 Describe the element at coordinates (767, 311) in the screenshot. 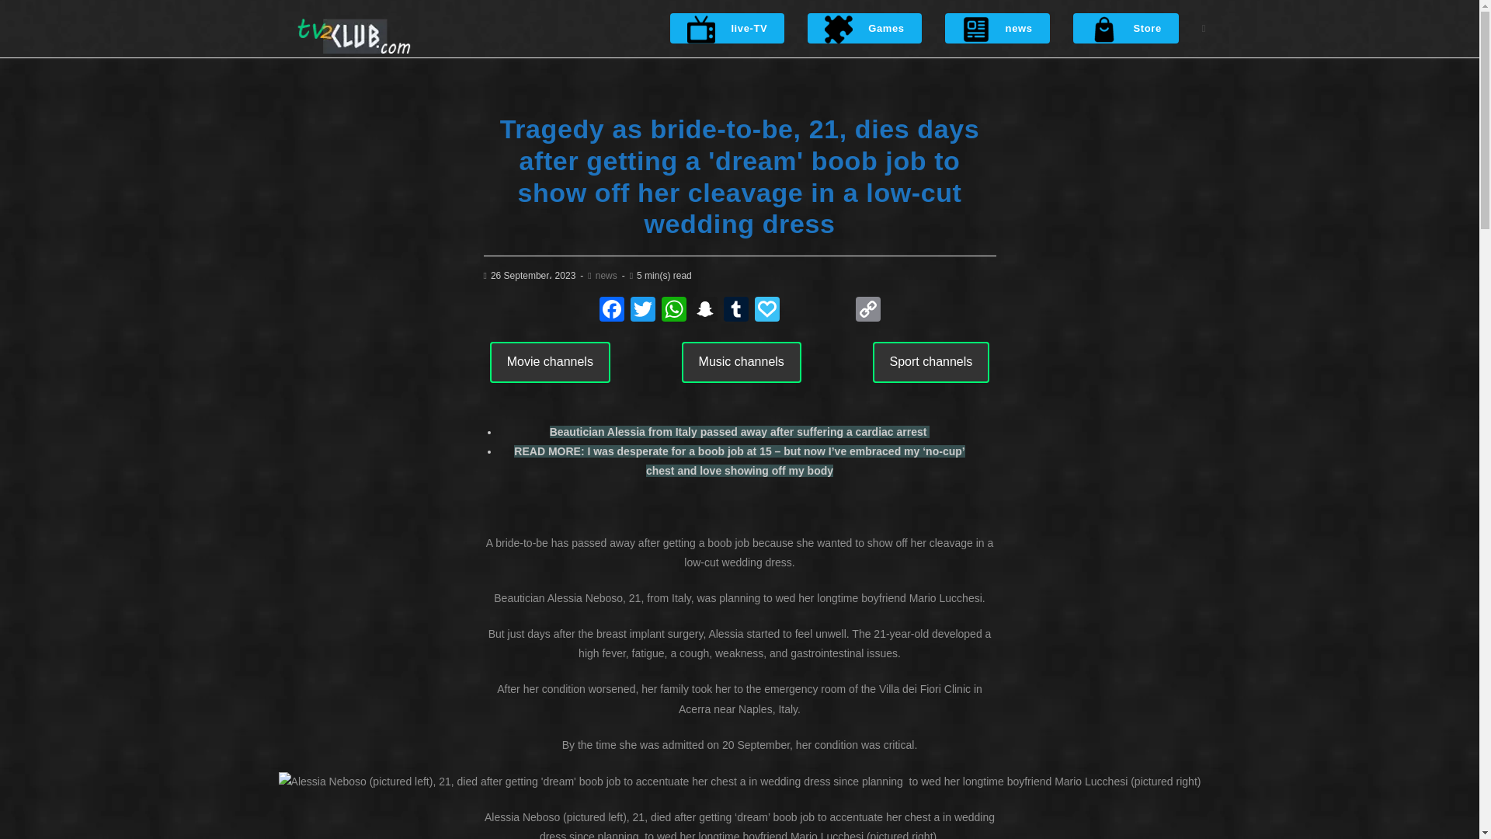

I see `Papaly` at that location.